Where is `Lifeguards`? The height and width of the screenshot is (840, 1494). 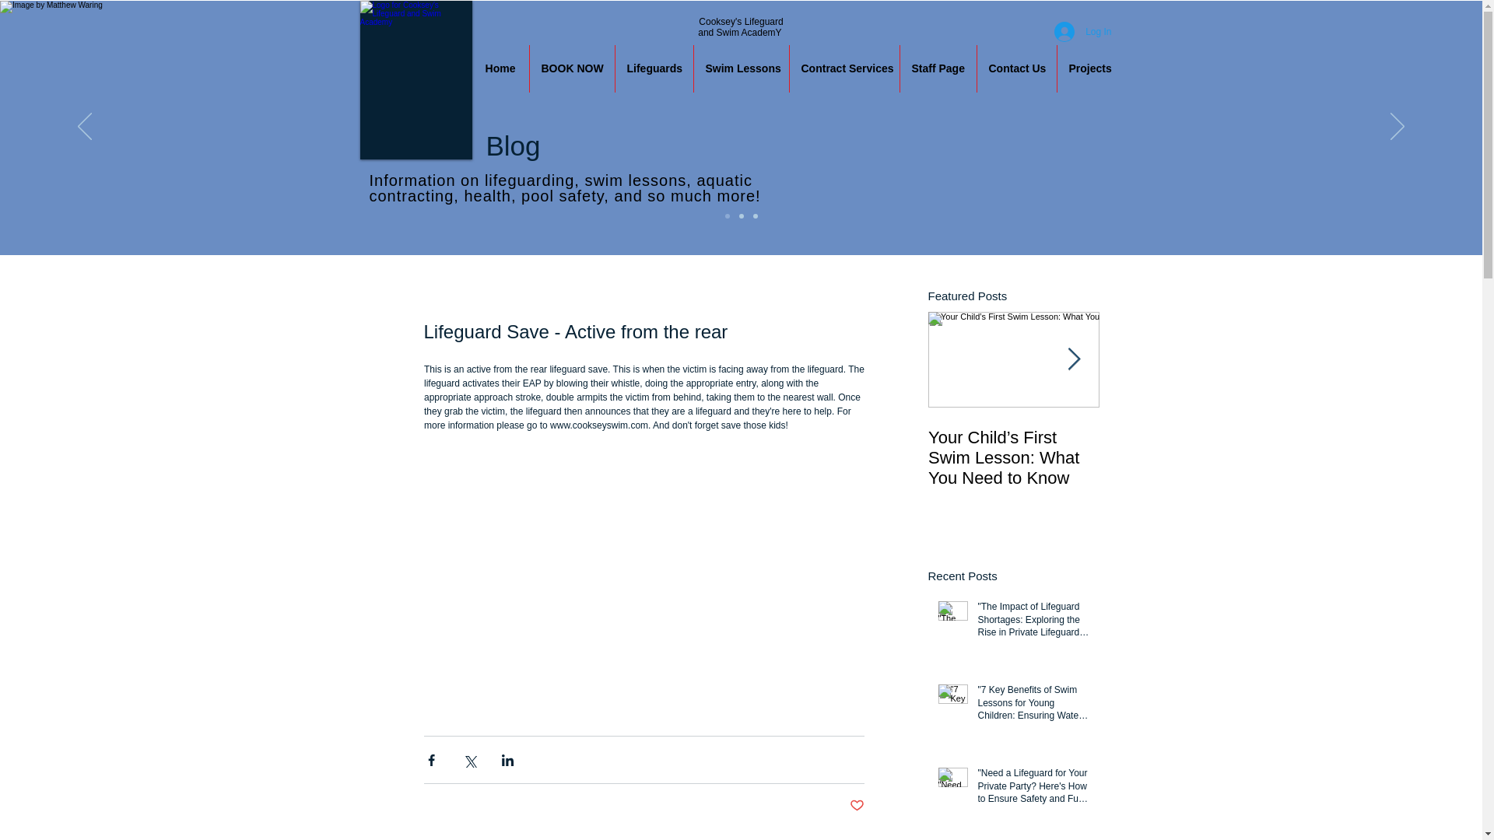 Lifeguards is located at coordinates (654, 68).